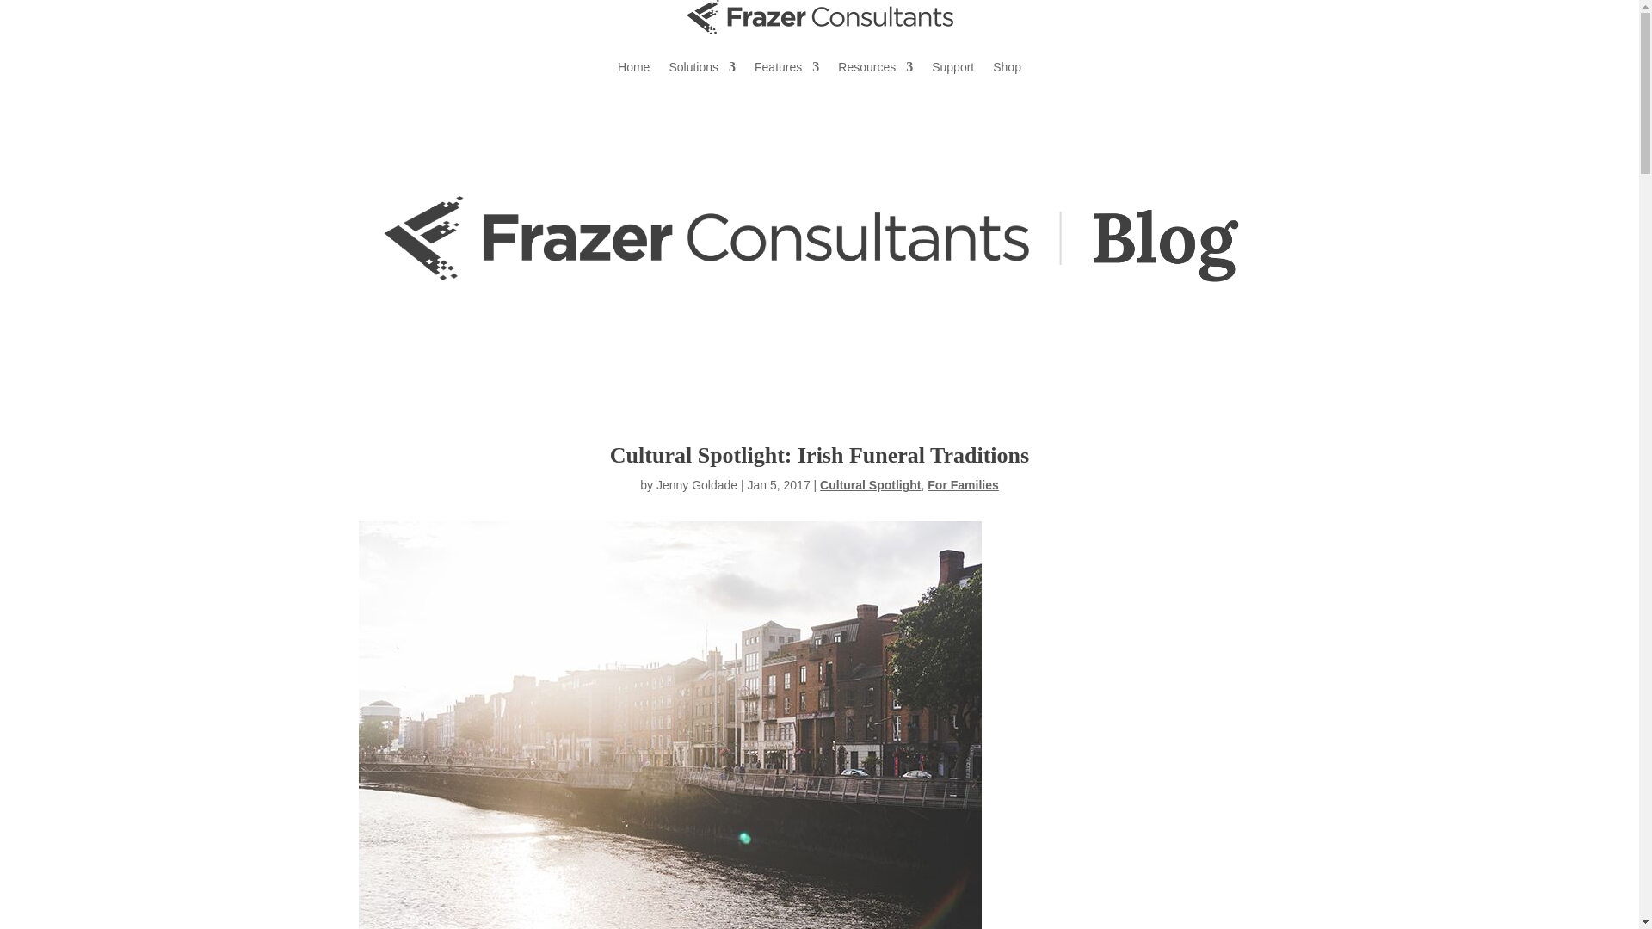 This screenshot has width=1652, height=929. Describe the element at coordinates (875, 66) in the screenshot. I see `Resources` at that location.